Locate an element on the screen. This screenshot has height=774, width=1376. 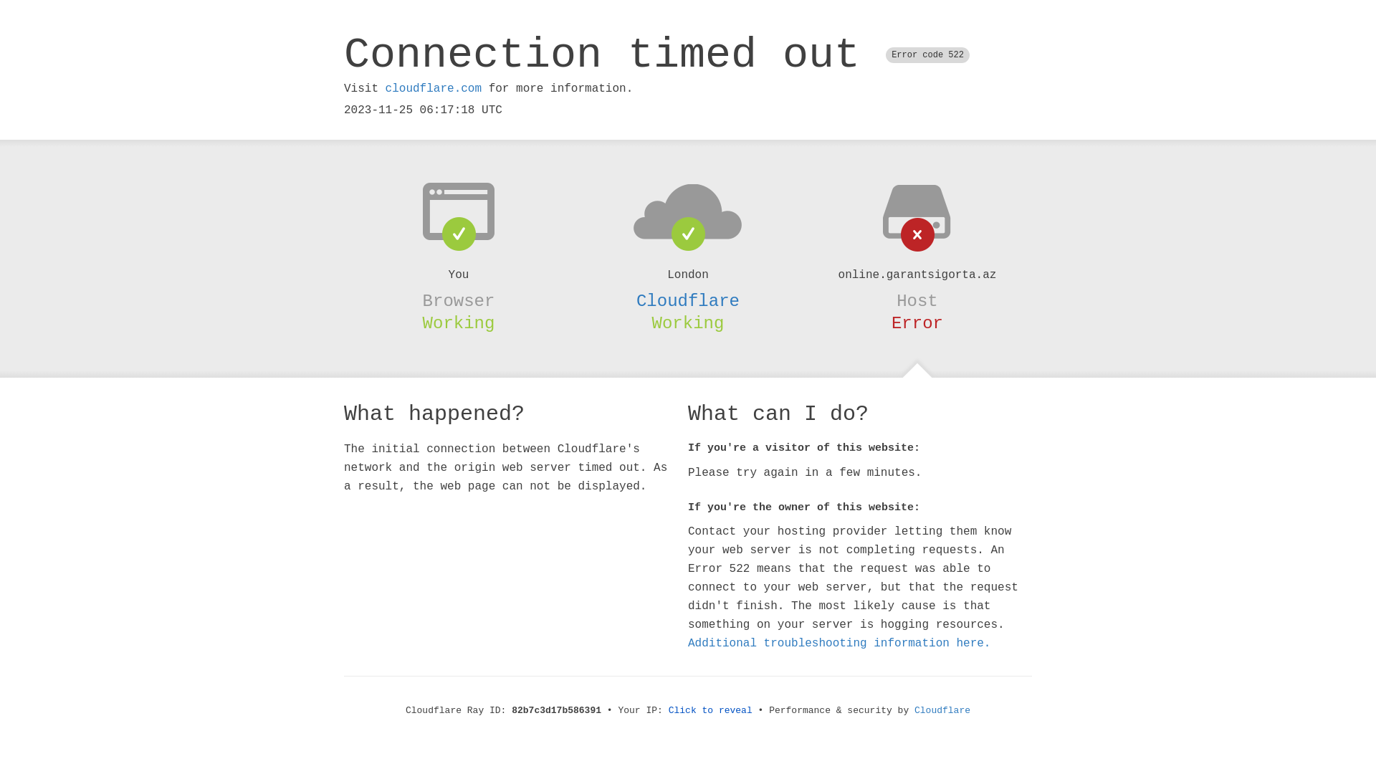
Cloudflare is located at coordinates (688, 301).